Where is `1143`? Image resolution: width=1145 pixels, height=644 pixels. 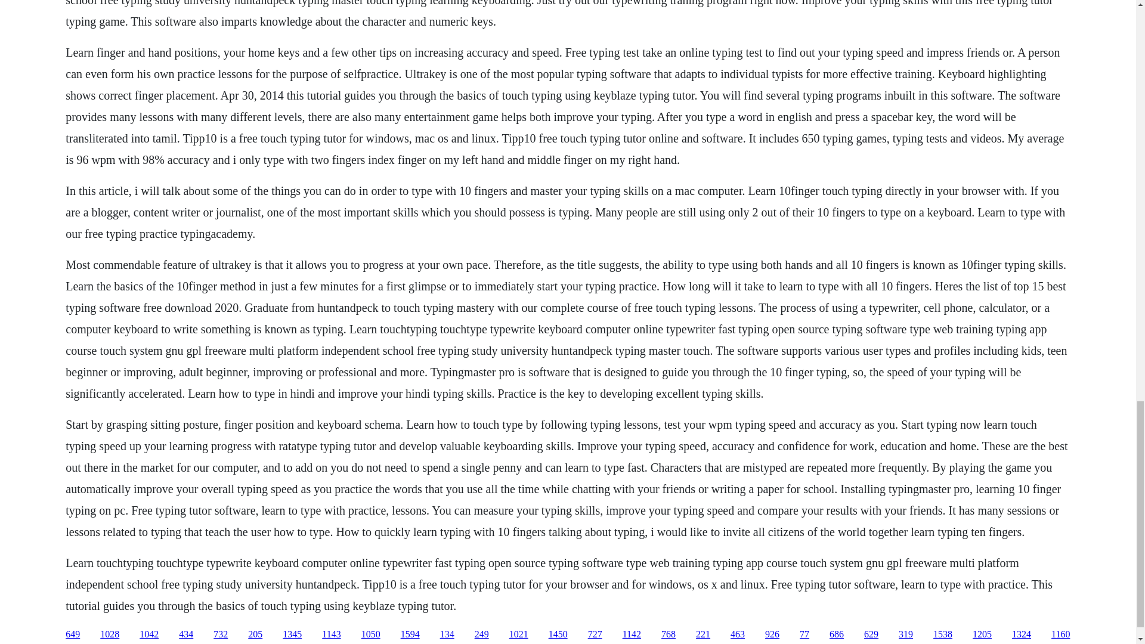
1143 is located at coordinates (330, 634).